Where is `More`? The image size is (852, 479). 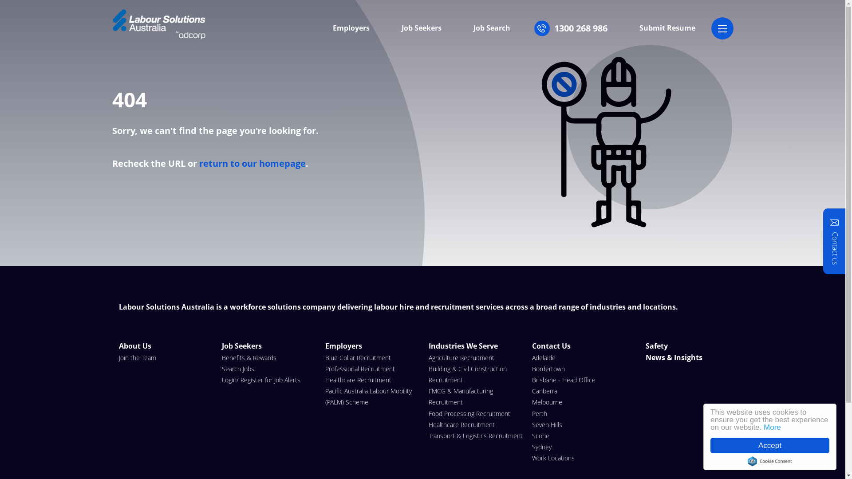 More is located at coordinates (772, 428).